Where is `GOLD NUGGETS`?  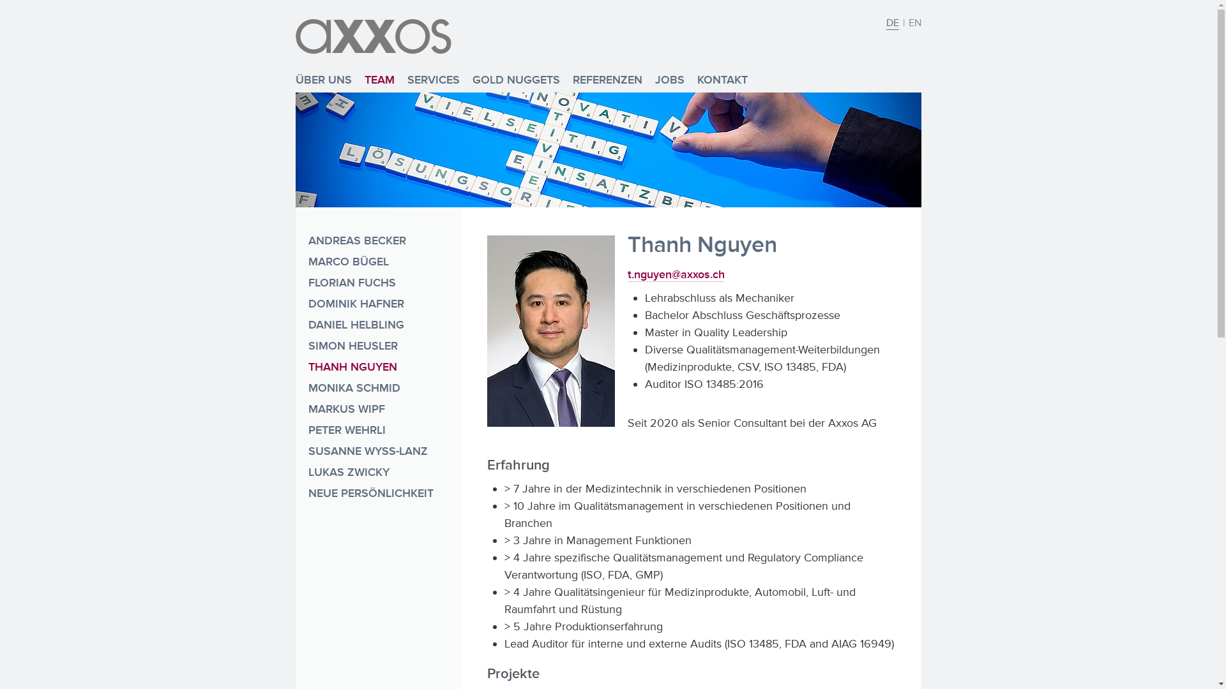
GOLD NUGGETS is located at coordinates (516, 80).